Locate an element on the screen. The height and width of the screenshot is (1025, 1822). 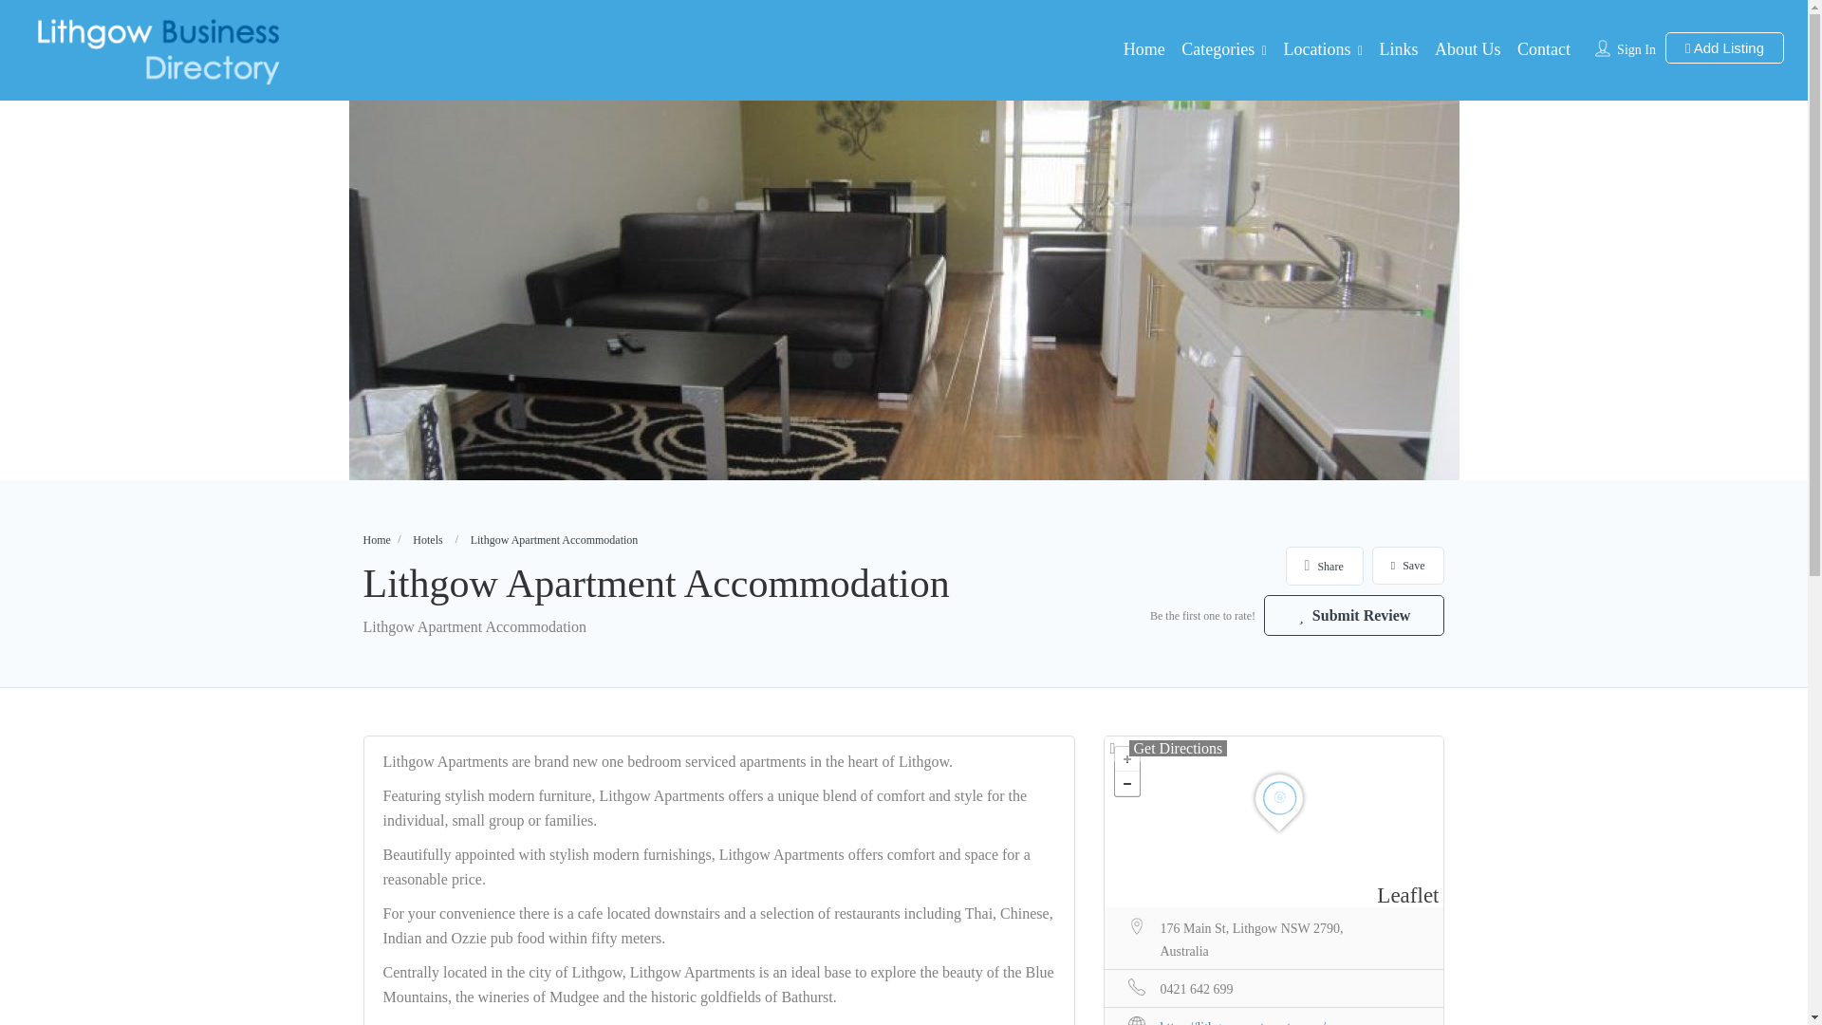
Categories is located at coordinates (1218, 49).